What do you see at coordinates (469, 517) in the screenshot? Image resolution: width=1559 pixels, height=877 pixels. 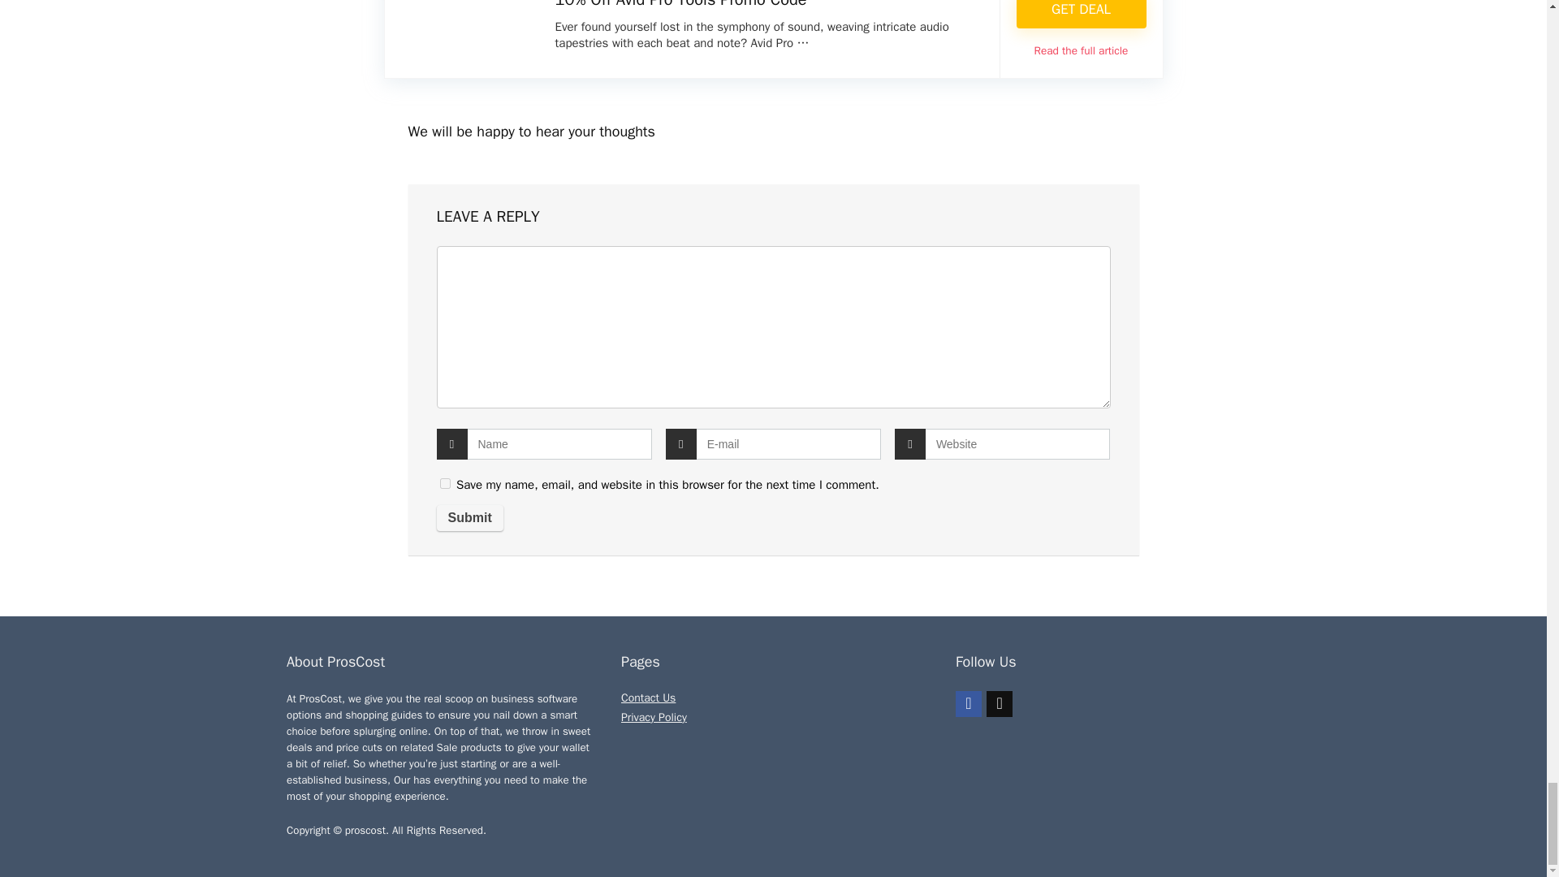 I see `Submit` at bounding box center [469, 517].